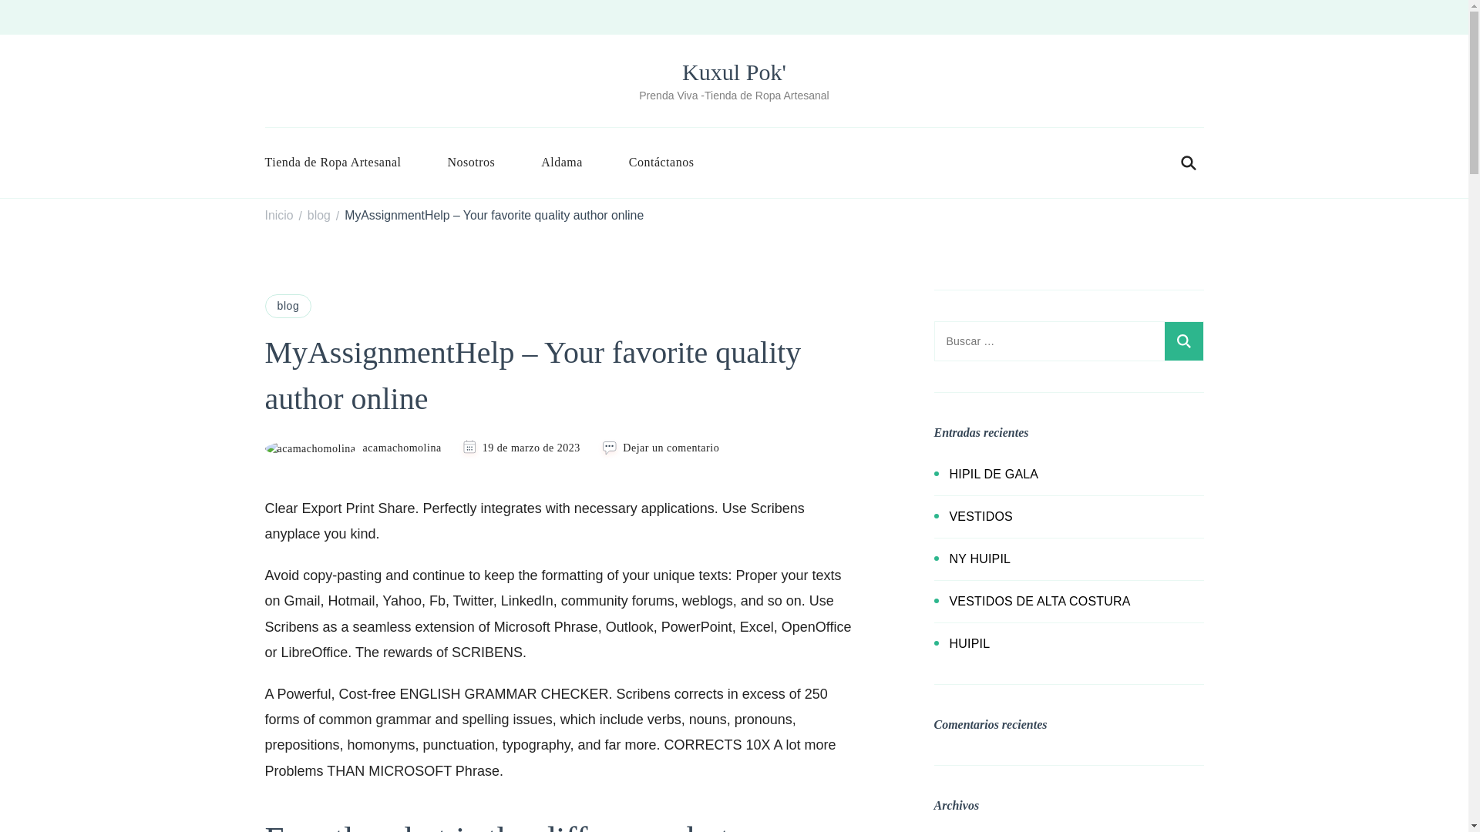 The width and height of the screenshot is (1480, 832). What do you see at coordinates (319, 215) in the screenshot?
I see `blog` at bounding box center [319, 215].